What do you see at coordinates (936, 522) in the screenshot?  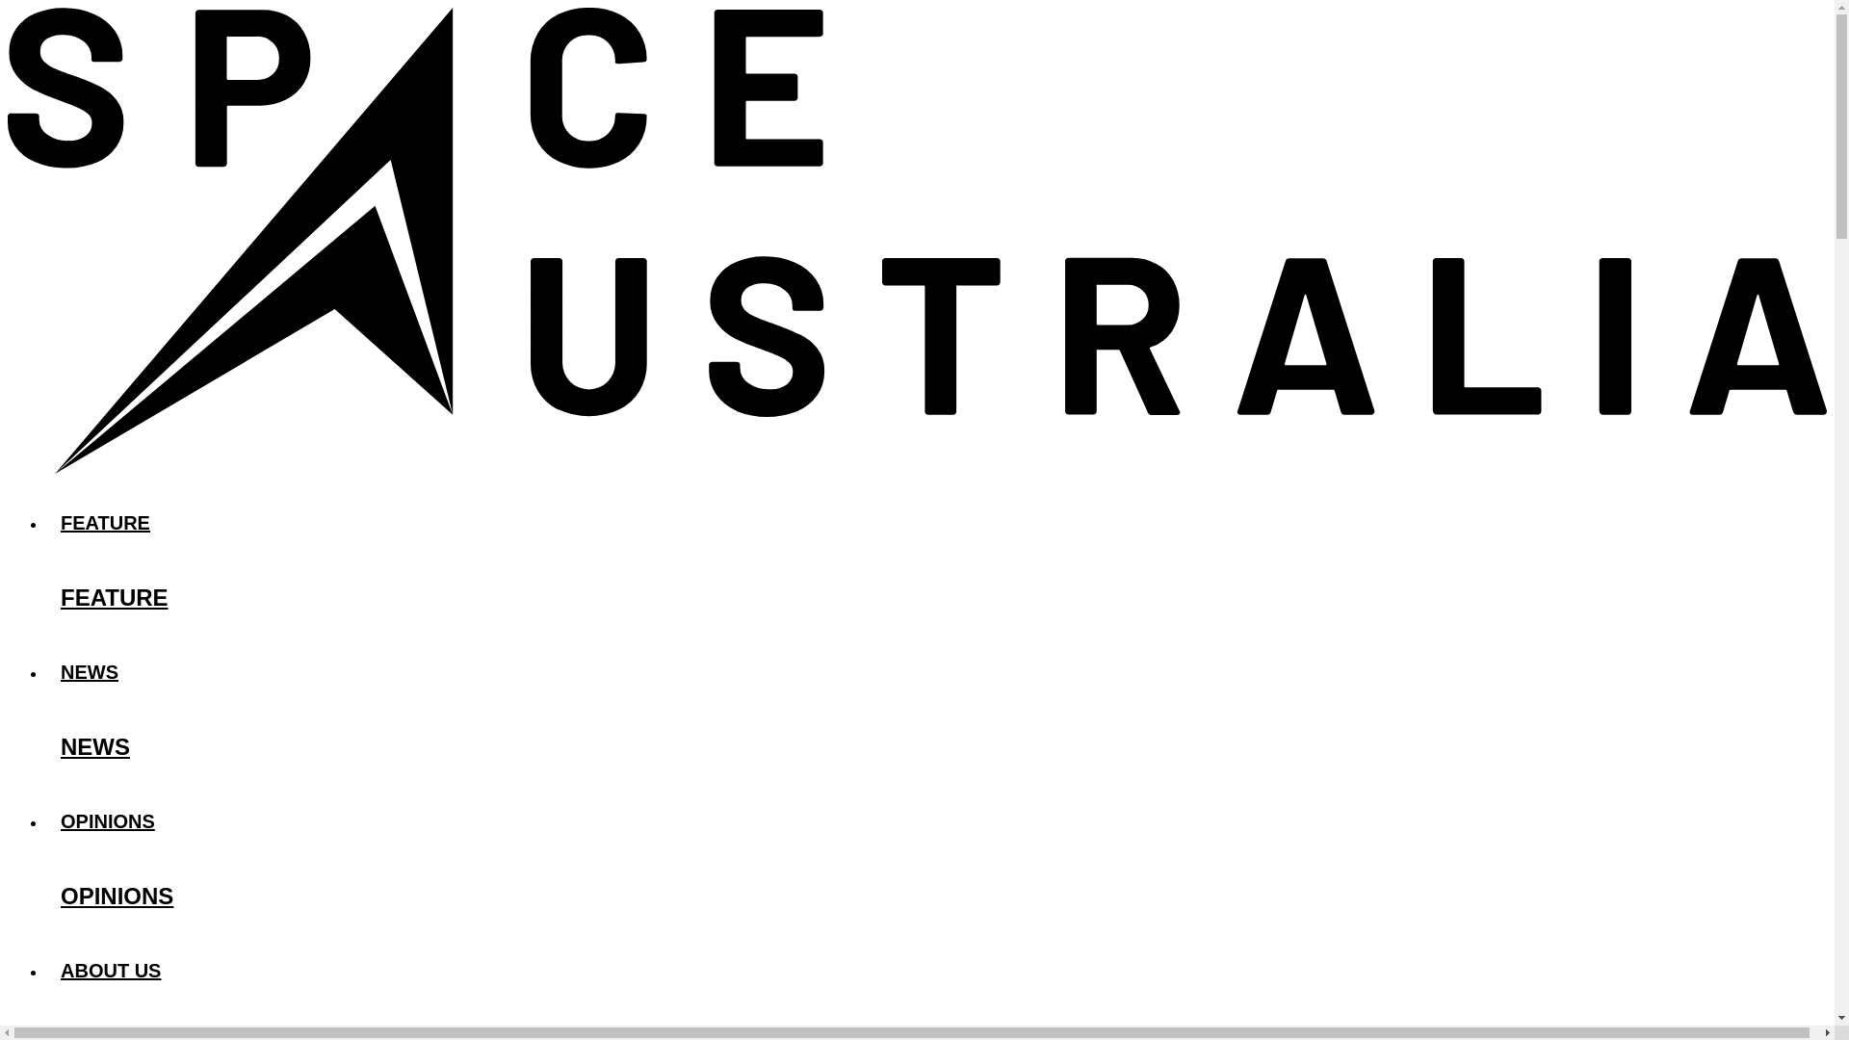 I see `FEATURE` at bounding box center [936, 522].